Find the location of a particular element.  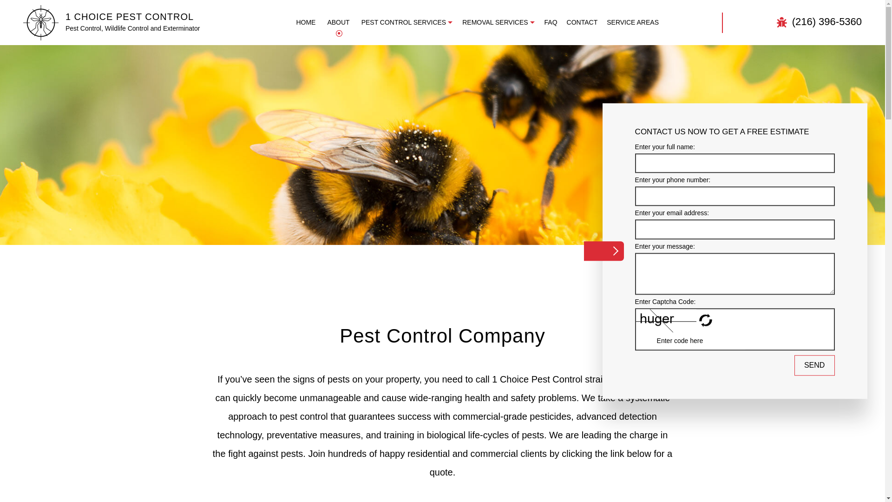

ANIMAL REMOVAL is located at coordinates (426, 68).